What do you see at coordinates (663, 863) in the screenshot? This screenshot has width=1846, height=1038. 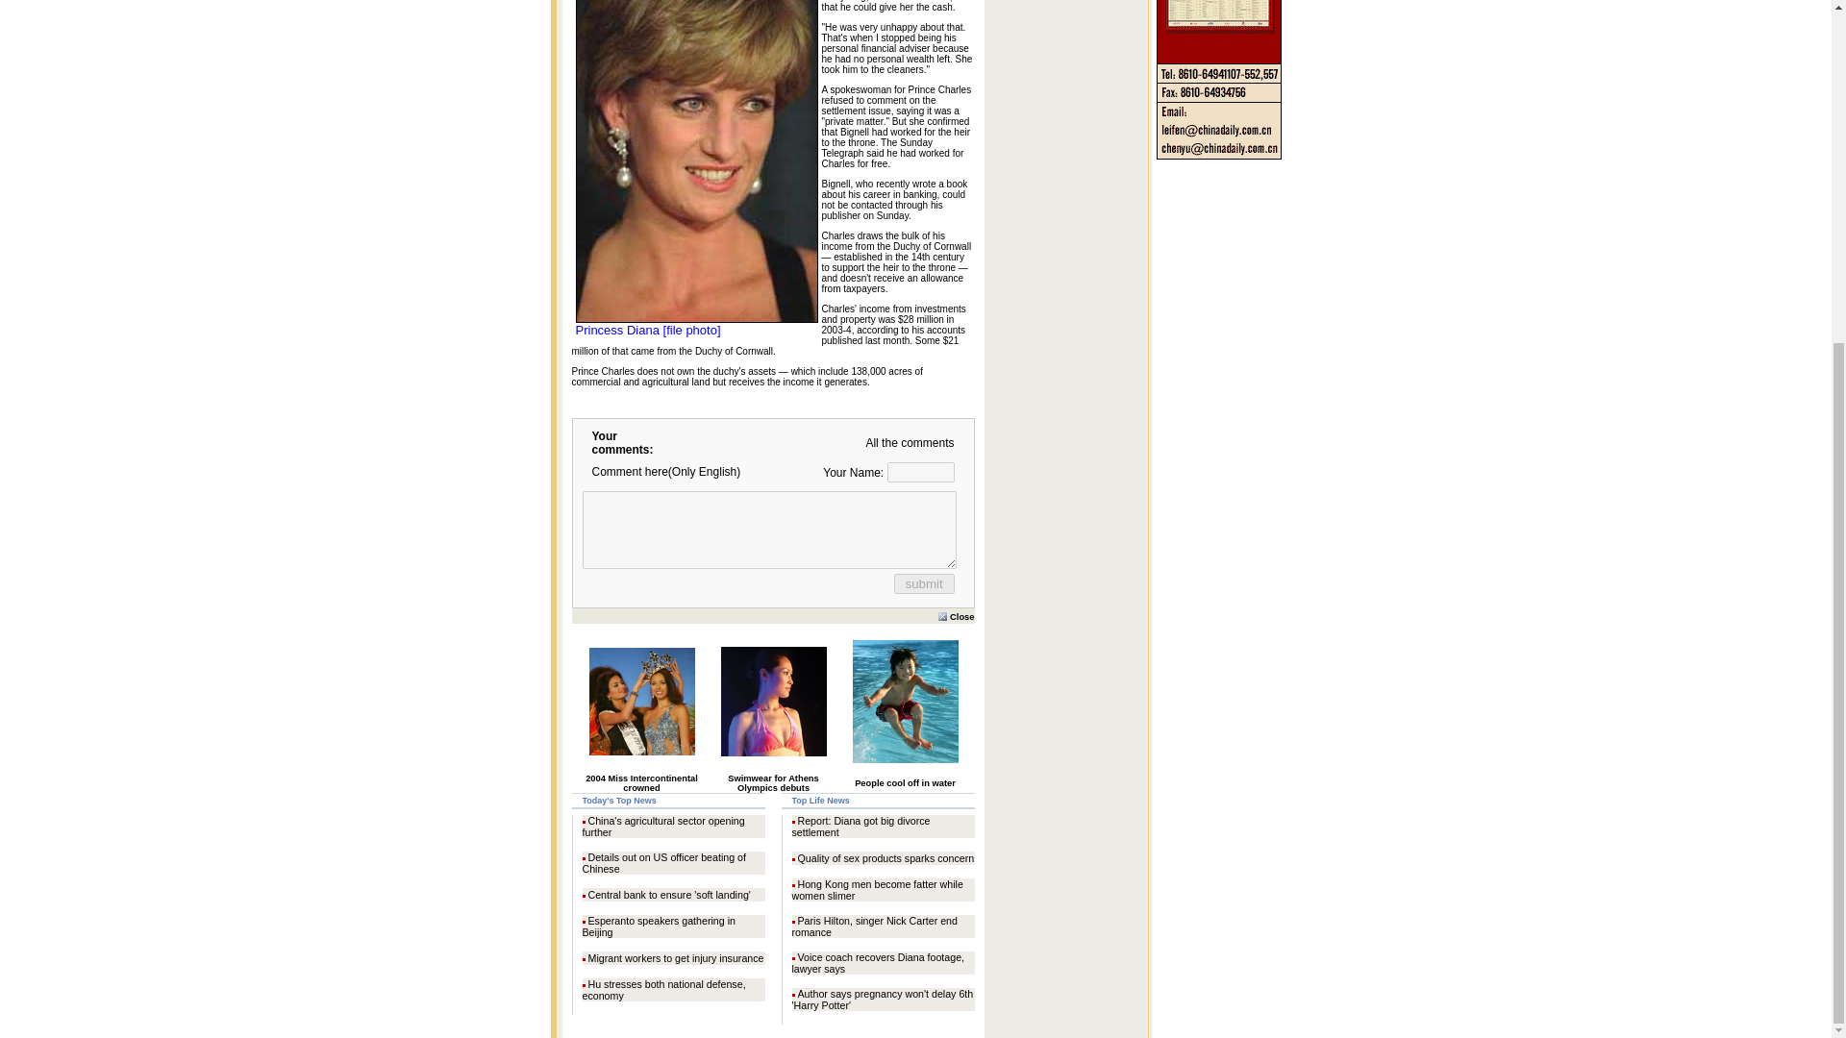 I see `Details out on US officer beating of Chinese` at bounding box center [663, 863].